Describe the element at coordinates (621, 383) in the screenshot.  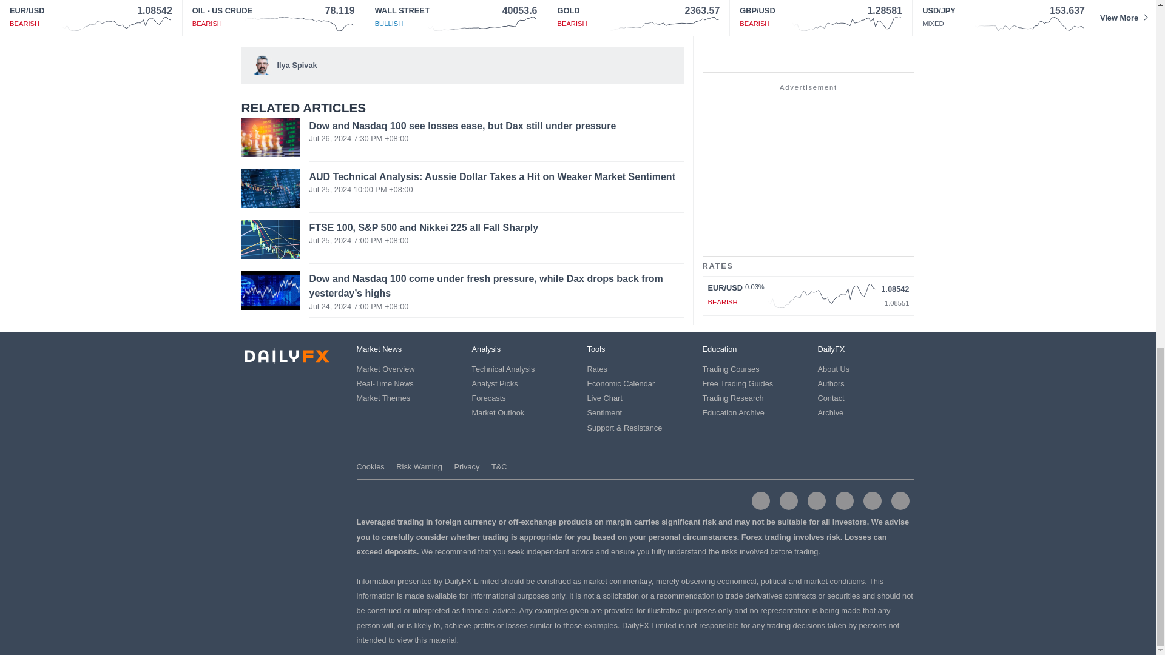
I see `Economic Calendar` at that location.